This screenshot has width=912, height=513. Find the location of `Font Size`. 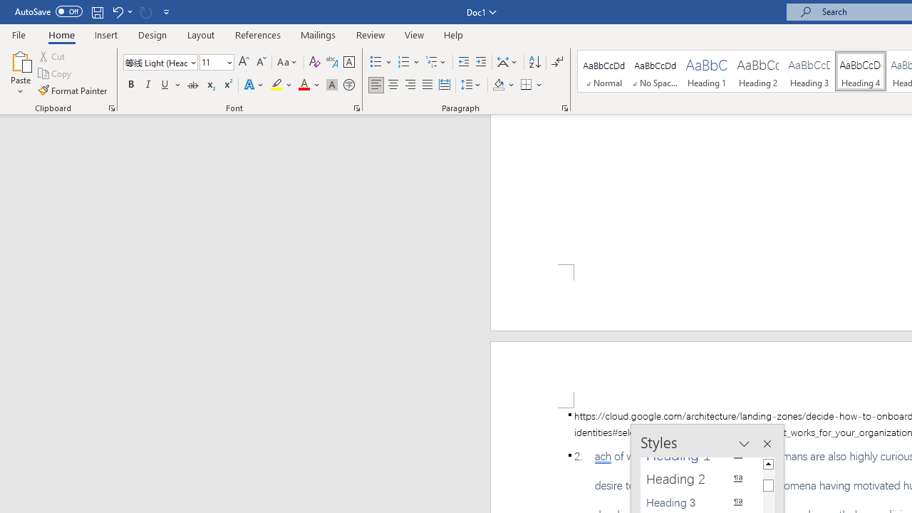

Font Size is located at coordinates (217, 63).